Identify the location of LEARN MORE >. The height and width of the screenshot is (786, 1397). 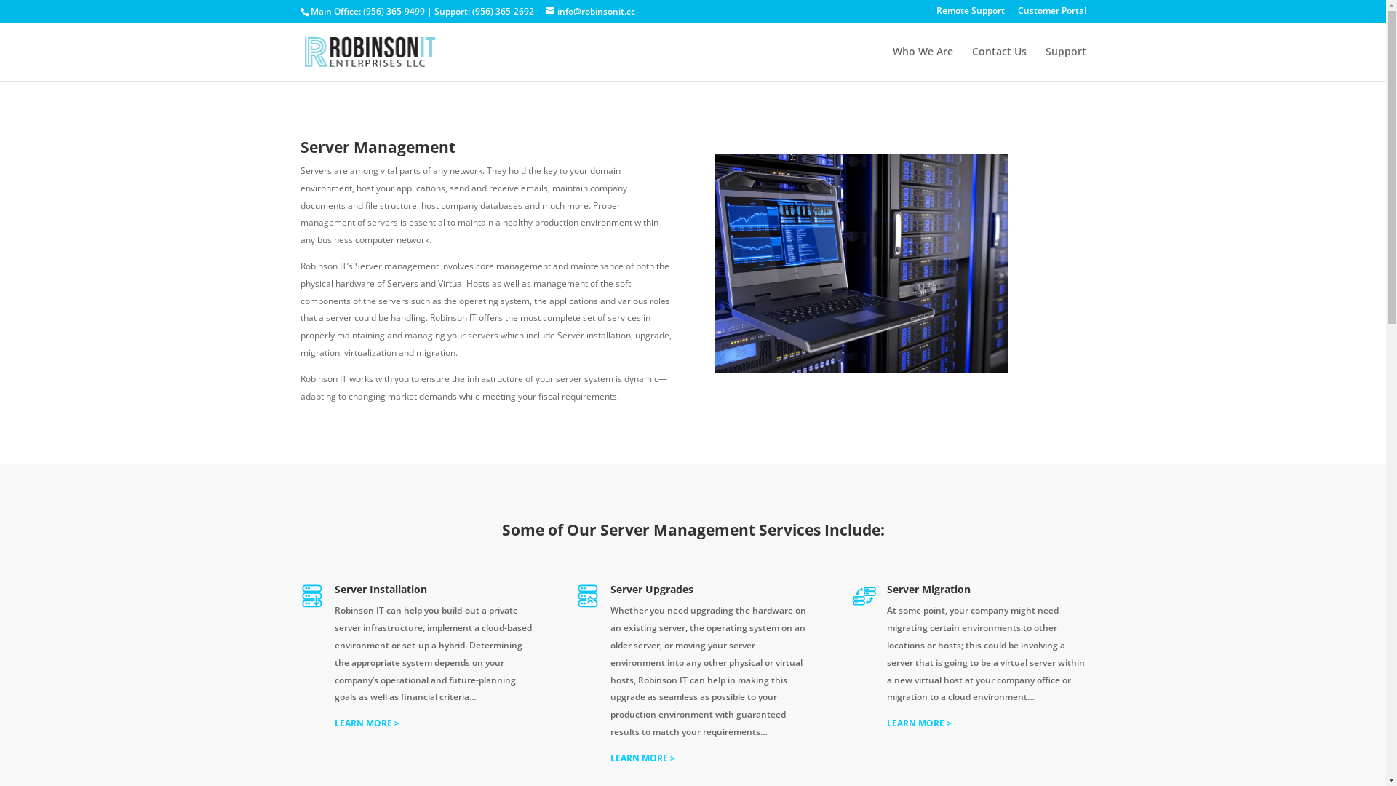
(367, 723).